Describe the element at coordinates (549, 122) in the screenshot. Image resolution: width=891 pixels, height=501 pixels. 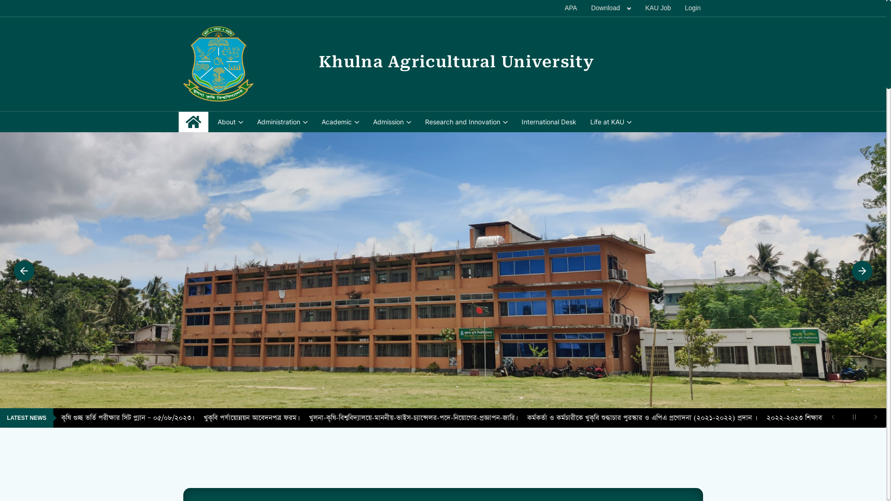
I see `International Desk` at that location.